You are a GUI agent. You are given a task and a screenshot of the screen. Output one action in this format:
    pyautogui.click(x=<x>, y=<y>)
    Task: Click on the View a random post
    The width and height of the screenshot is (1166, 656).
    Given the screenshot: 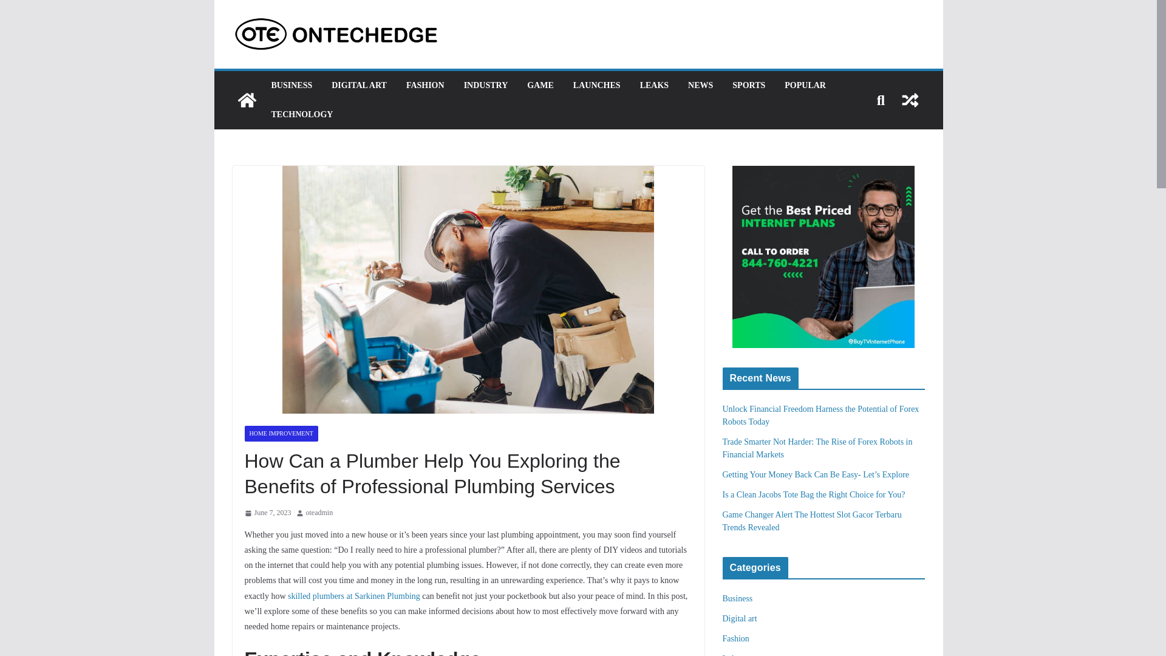 What is the action you would take?
    pyautogui.click(x=910, y=100)
    